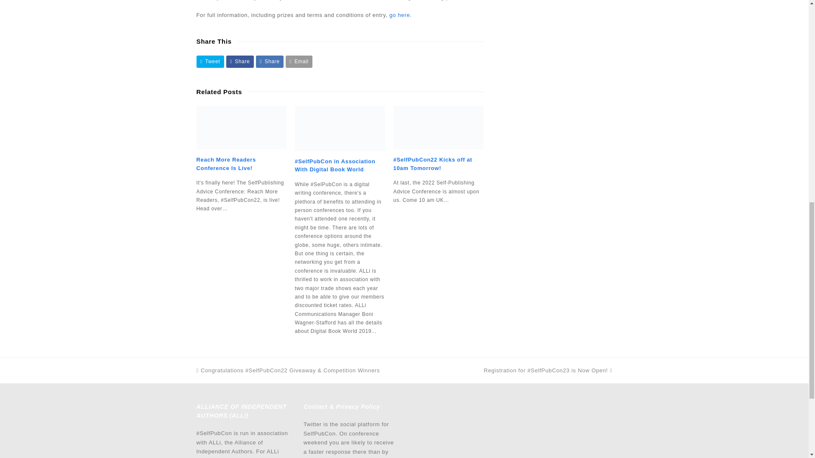 The image size is (815, 458). Describe the element at coordinates (299, 61) in the screenshot. I see `Email` at that location.